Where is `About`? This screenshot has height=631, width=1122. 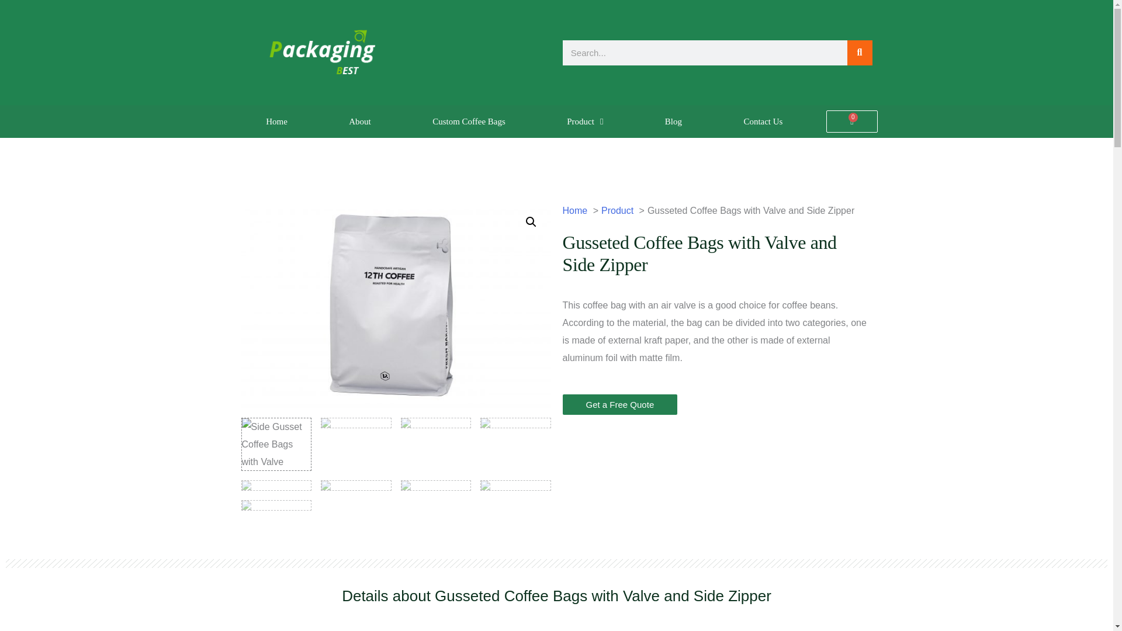
About is located at coordinates (360, 122).